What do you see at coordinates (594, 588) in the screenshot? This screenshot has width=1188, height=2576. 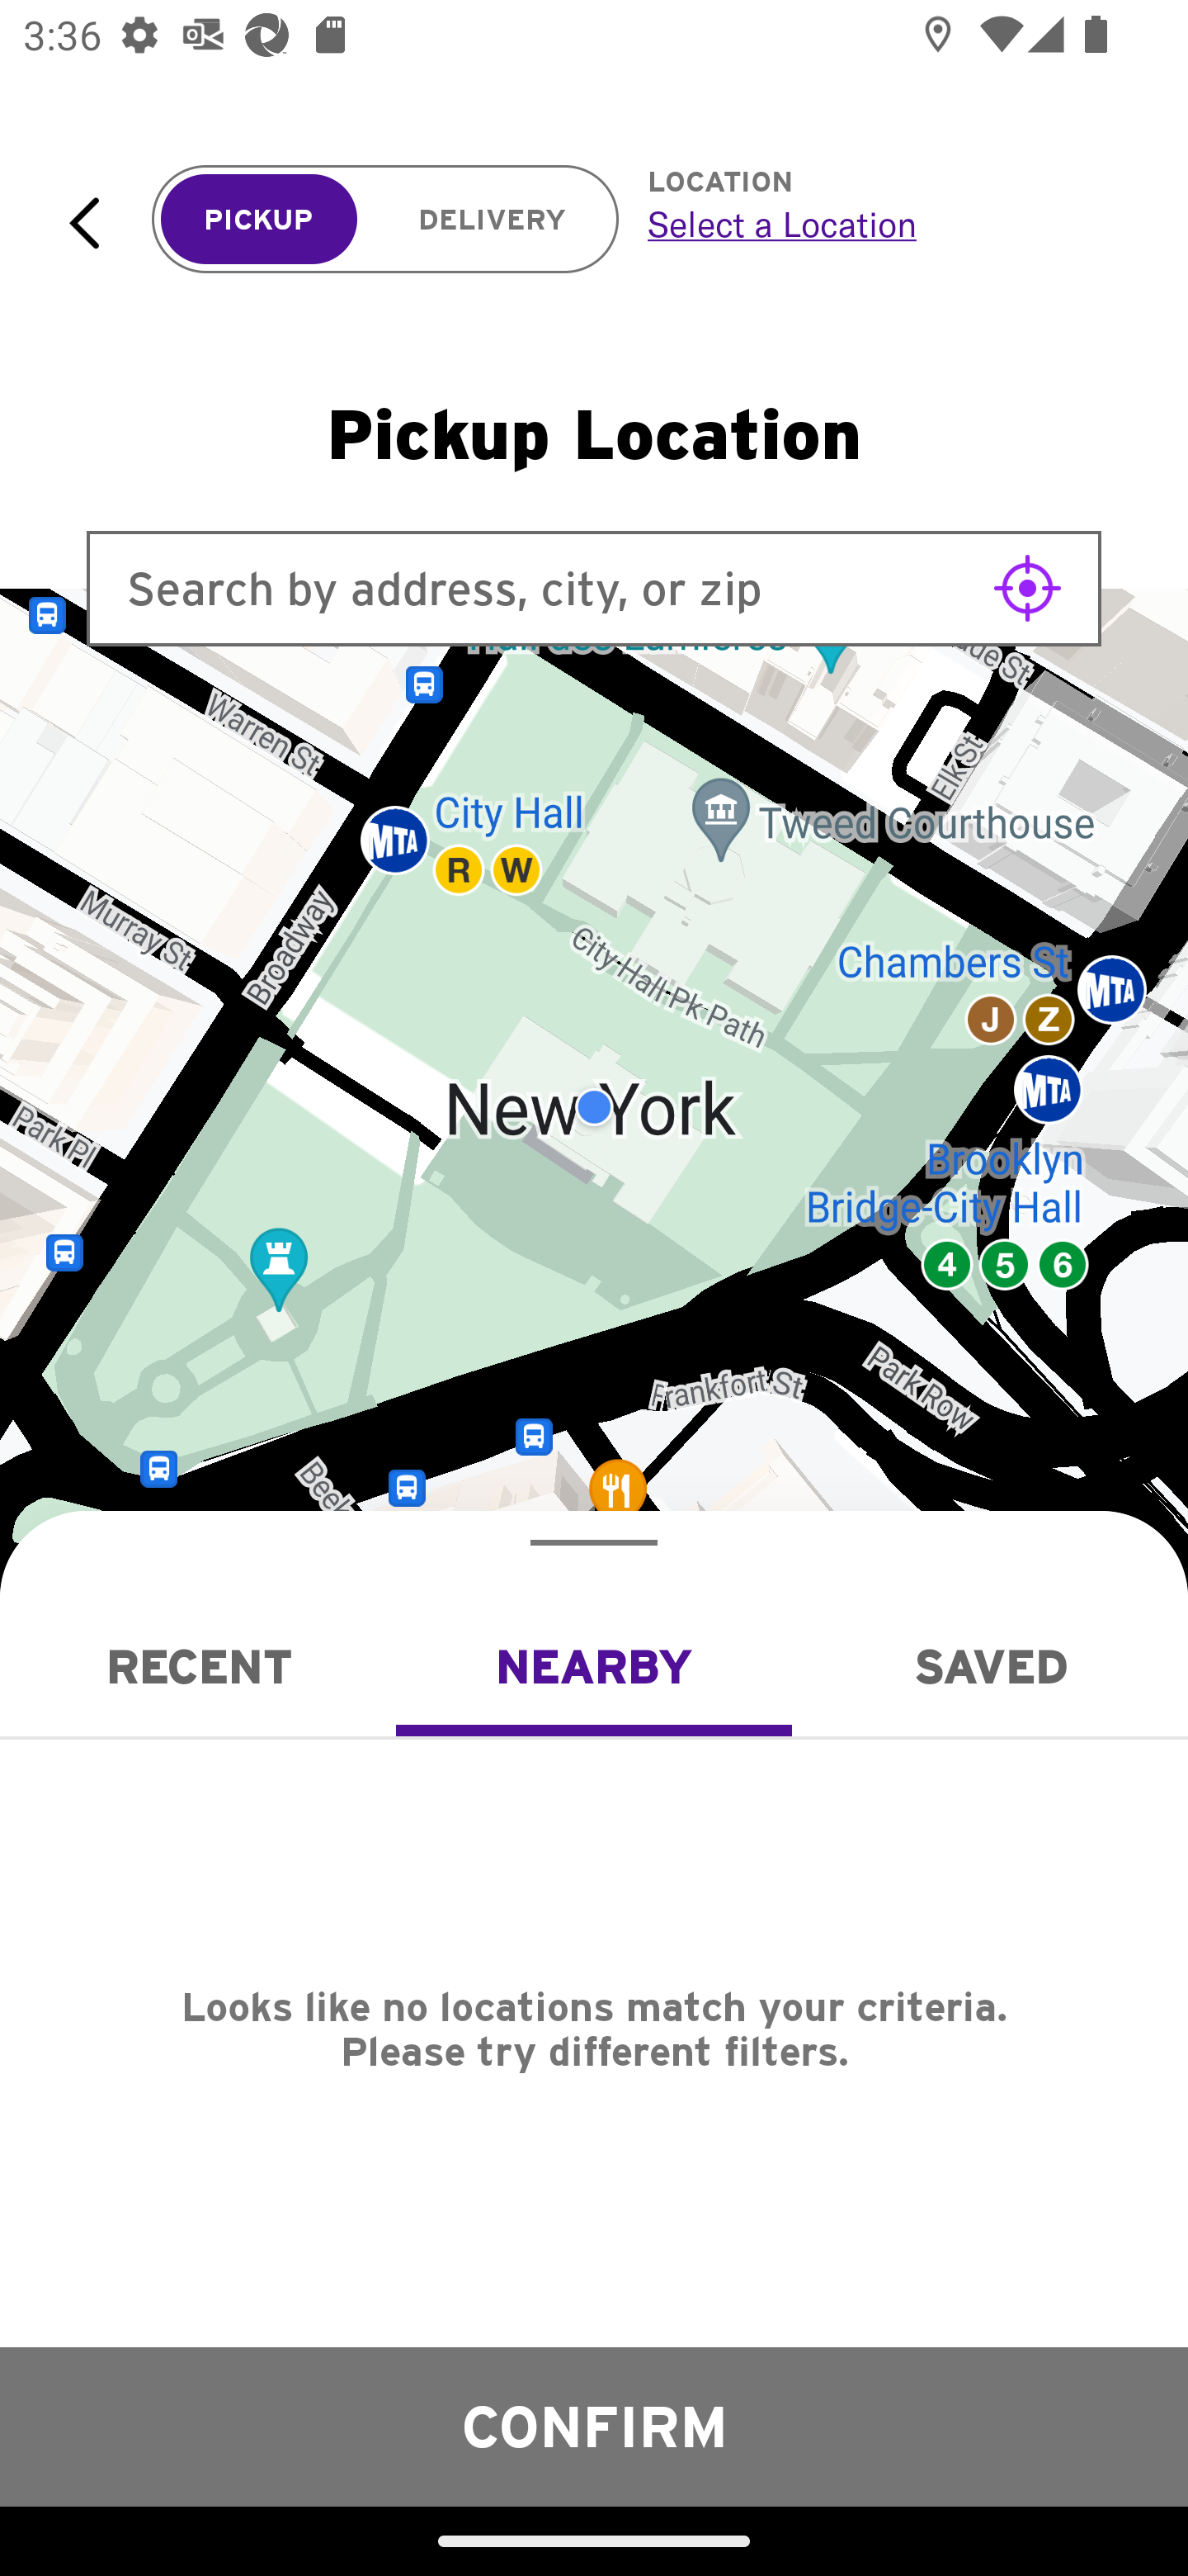 I see `Search by address, city, or zip` at bounding box center [594, 588].